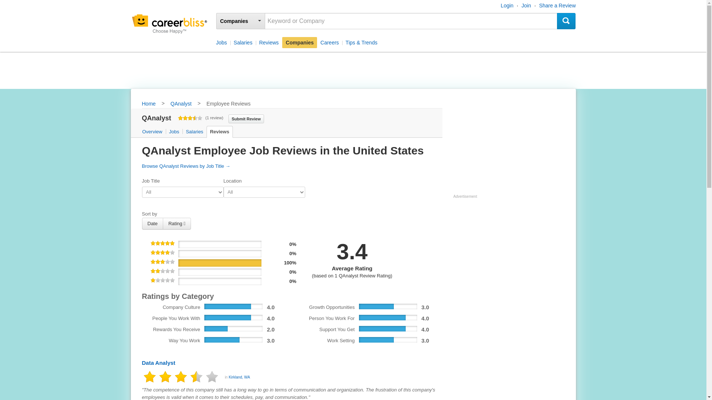 This screenshot has width=712, height=400. What do you see at coordinates (557, 5) in the screenshot?
I see `Share a Review` at bounding box center [557, 5].